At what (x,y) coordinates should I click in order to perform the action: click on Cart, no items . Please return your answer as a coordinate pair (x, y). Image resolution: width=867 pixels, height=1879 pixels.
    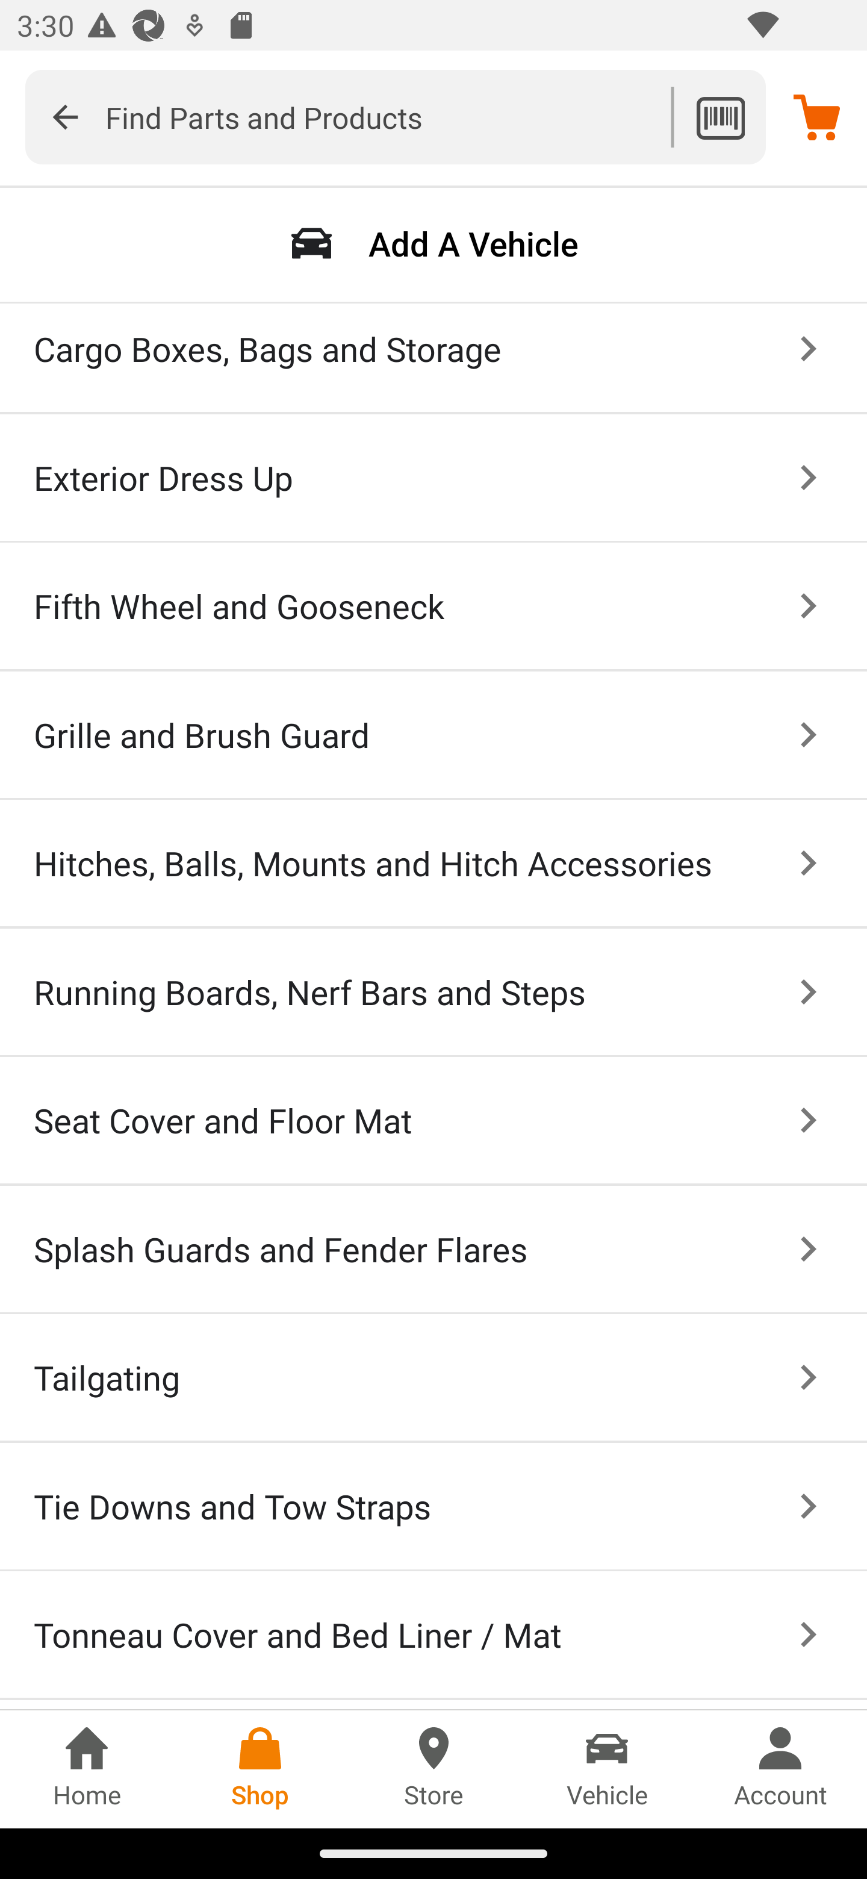
    Looking at the image, I should click on (816, 116).